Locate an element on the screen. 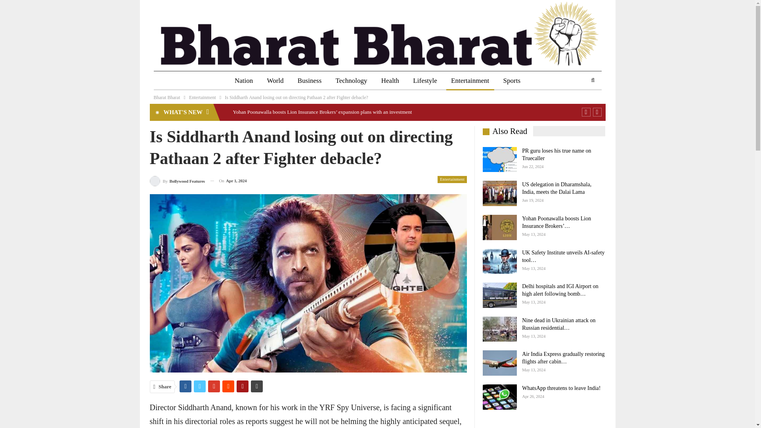 This screenshot has width=761, height=428. Business is located at coordinates (310, 81).